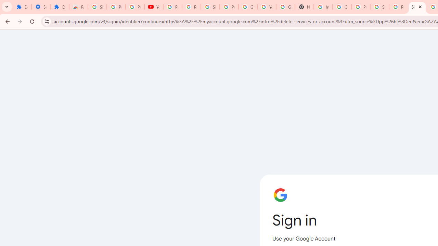 This screenshot has width=438, height=246. What do you see at coordinates (154, 7) in the screenshot?
I see `YouTube` at bounding box center [154, 7].